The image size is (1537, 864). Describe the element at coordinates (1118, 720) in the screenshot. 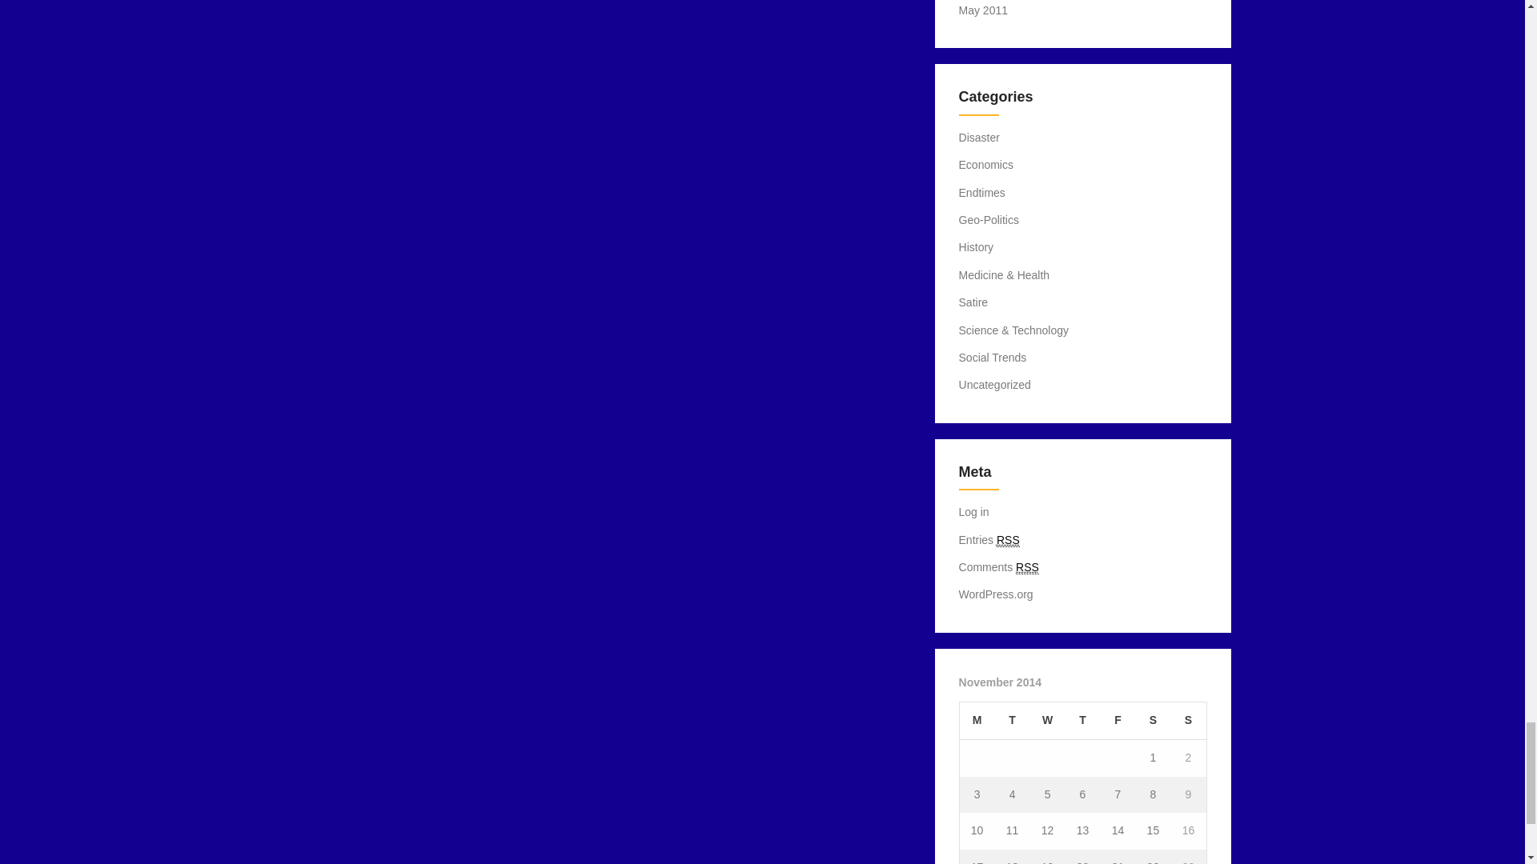

I see `Friday` at that location.